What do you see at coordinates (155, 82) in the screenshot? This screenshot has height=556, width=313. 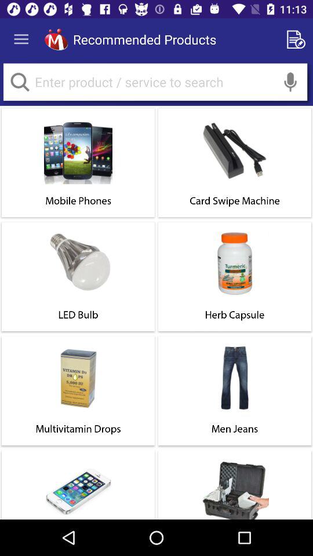 I see `search` at bounding box center [155, 82].